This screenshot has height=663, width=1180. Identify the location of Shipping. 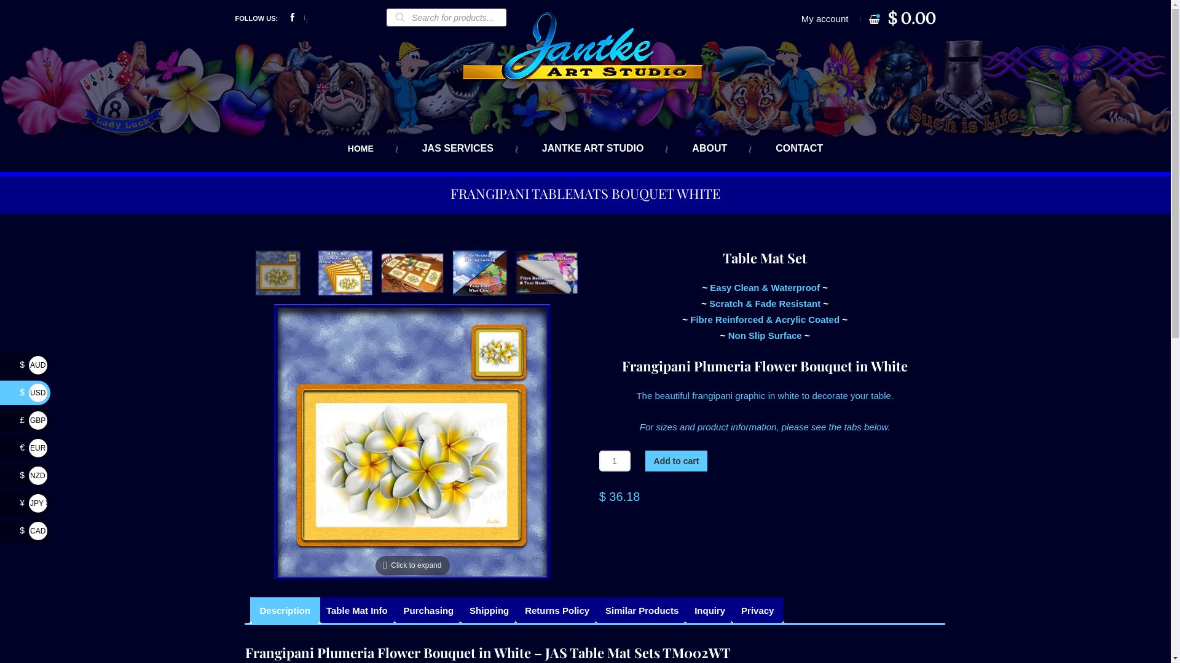
(489, 610).